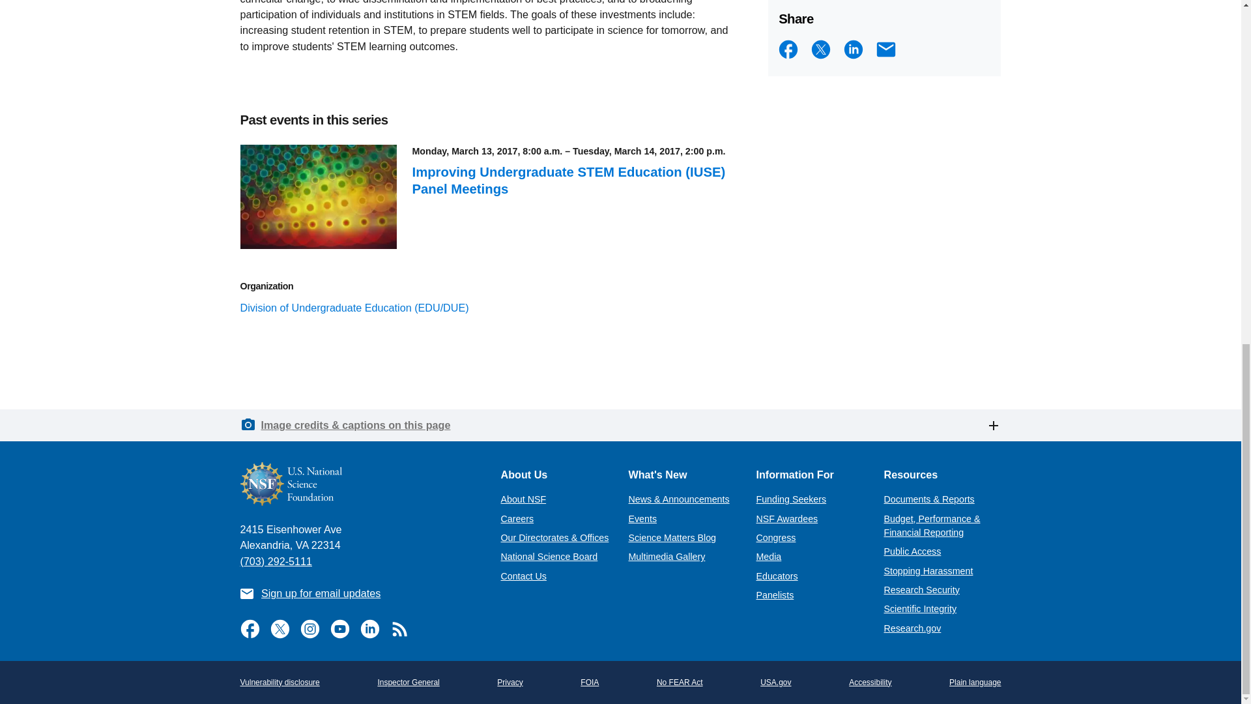 The image size is (1251, 704). What do you see at coordinates (853, 50) in the screenshot?
I see `LinkedIn` at bounding box center [853, 50].